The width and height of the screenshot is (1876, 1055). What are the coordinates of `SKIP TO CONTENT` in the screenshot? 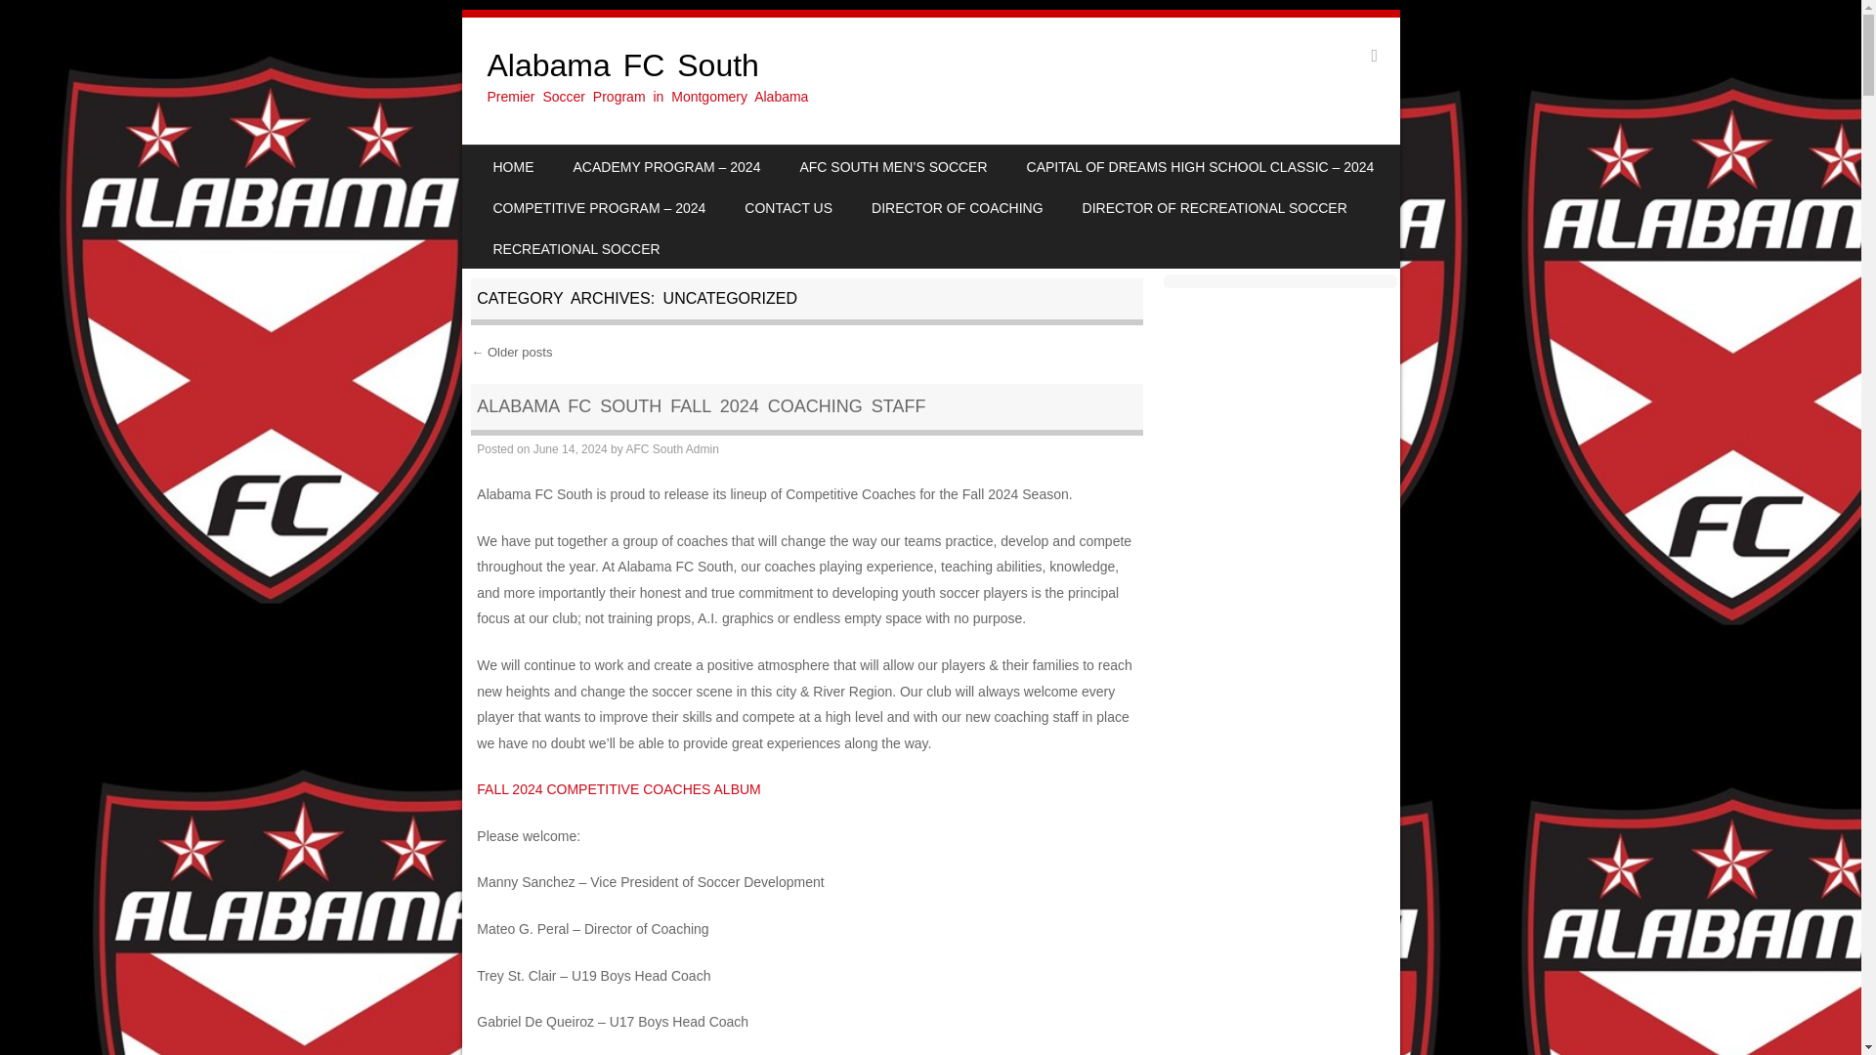 It's located at (522, 158).